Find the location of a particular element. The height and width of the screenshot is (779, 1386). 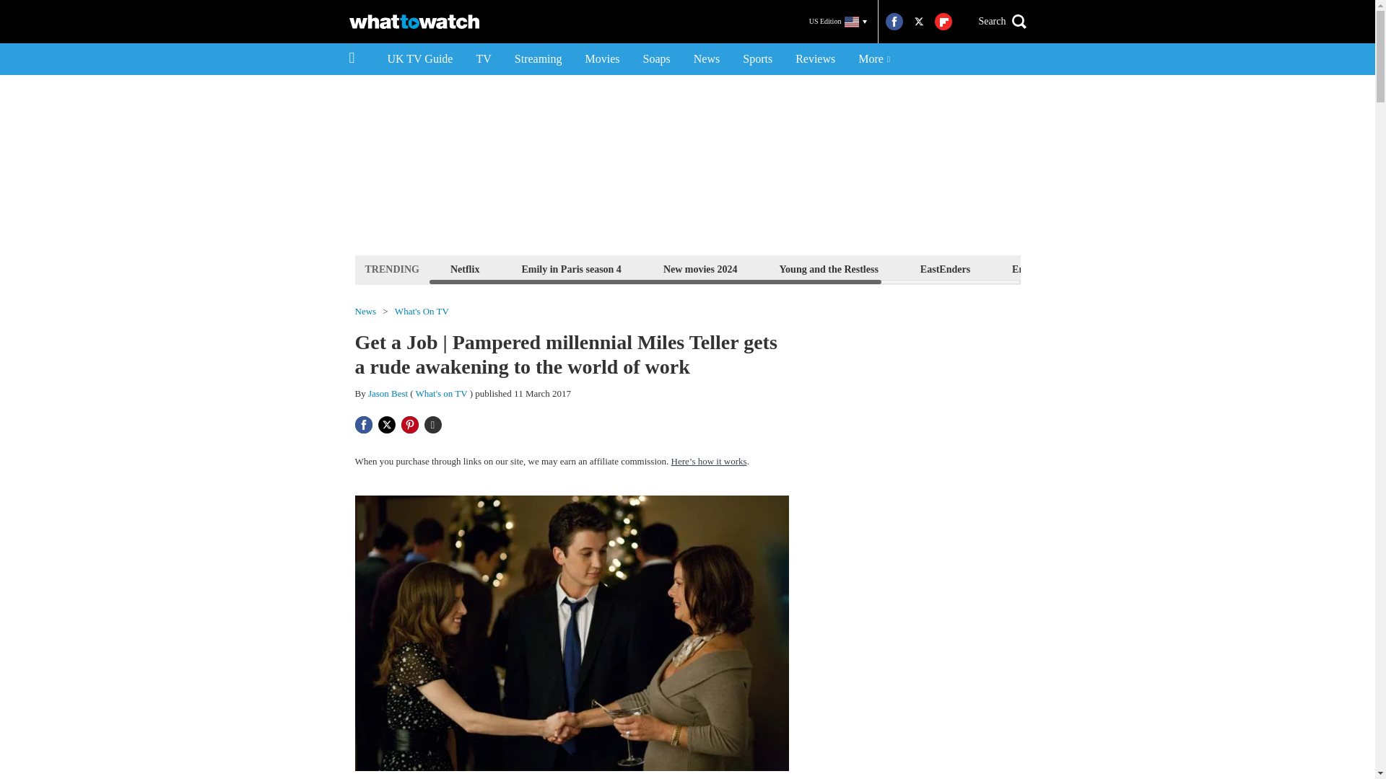

Sports is located at coordinates (758, 59).